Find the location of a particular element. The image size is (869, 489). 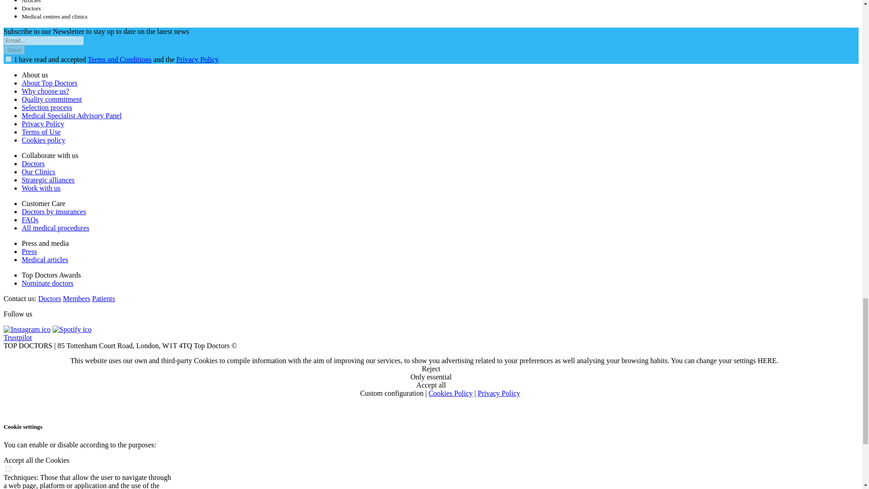

Top Doctors su Instagram is located at coordinates (27, 329).